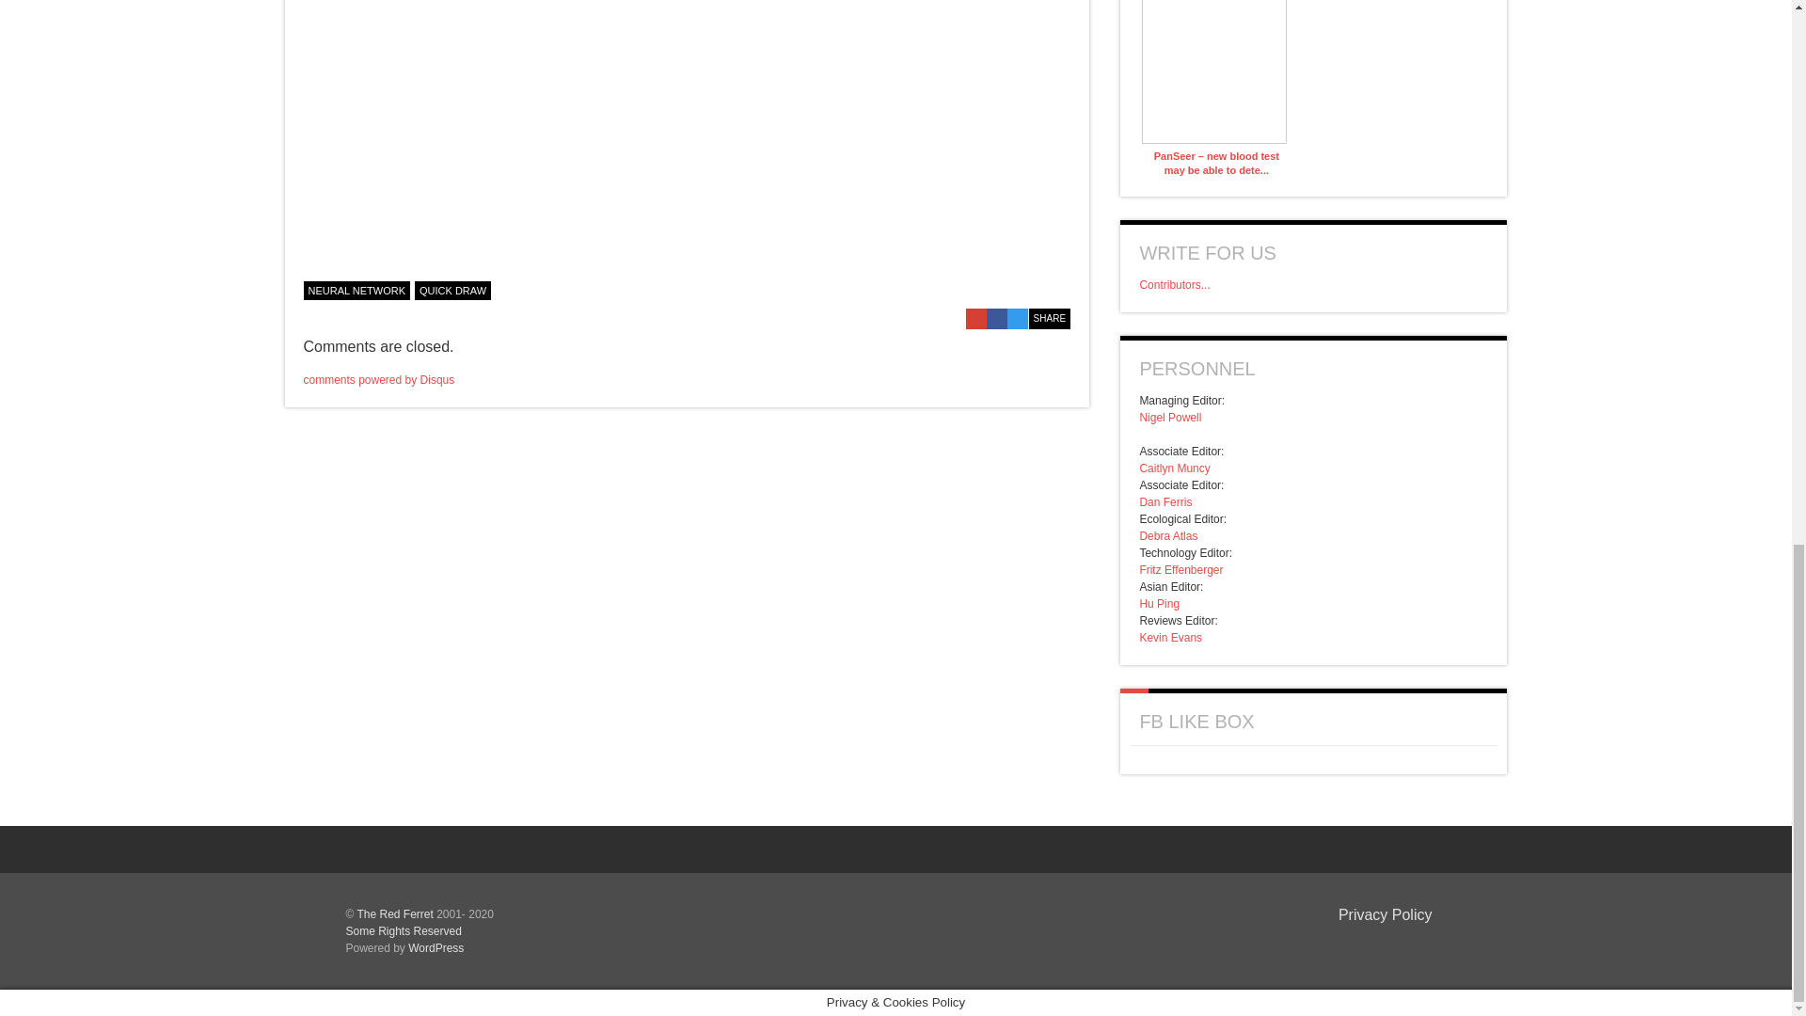 The height and width of the screenshot is (1016, 1806). Describe the element at coordinates (1174, 284) in the screenshot. I see `Contributors...` at that location.